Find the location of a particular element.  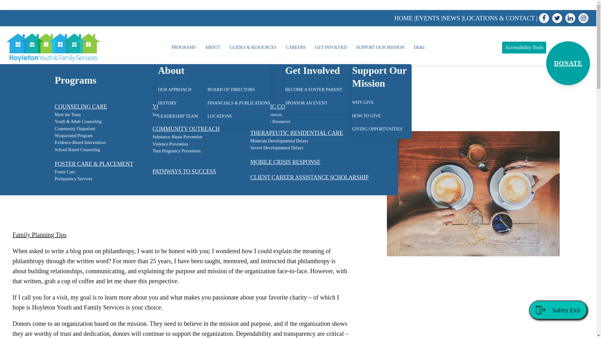

Wraparound Program is located at coordinates (73, 136).